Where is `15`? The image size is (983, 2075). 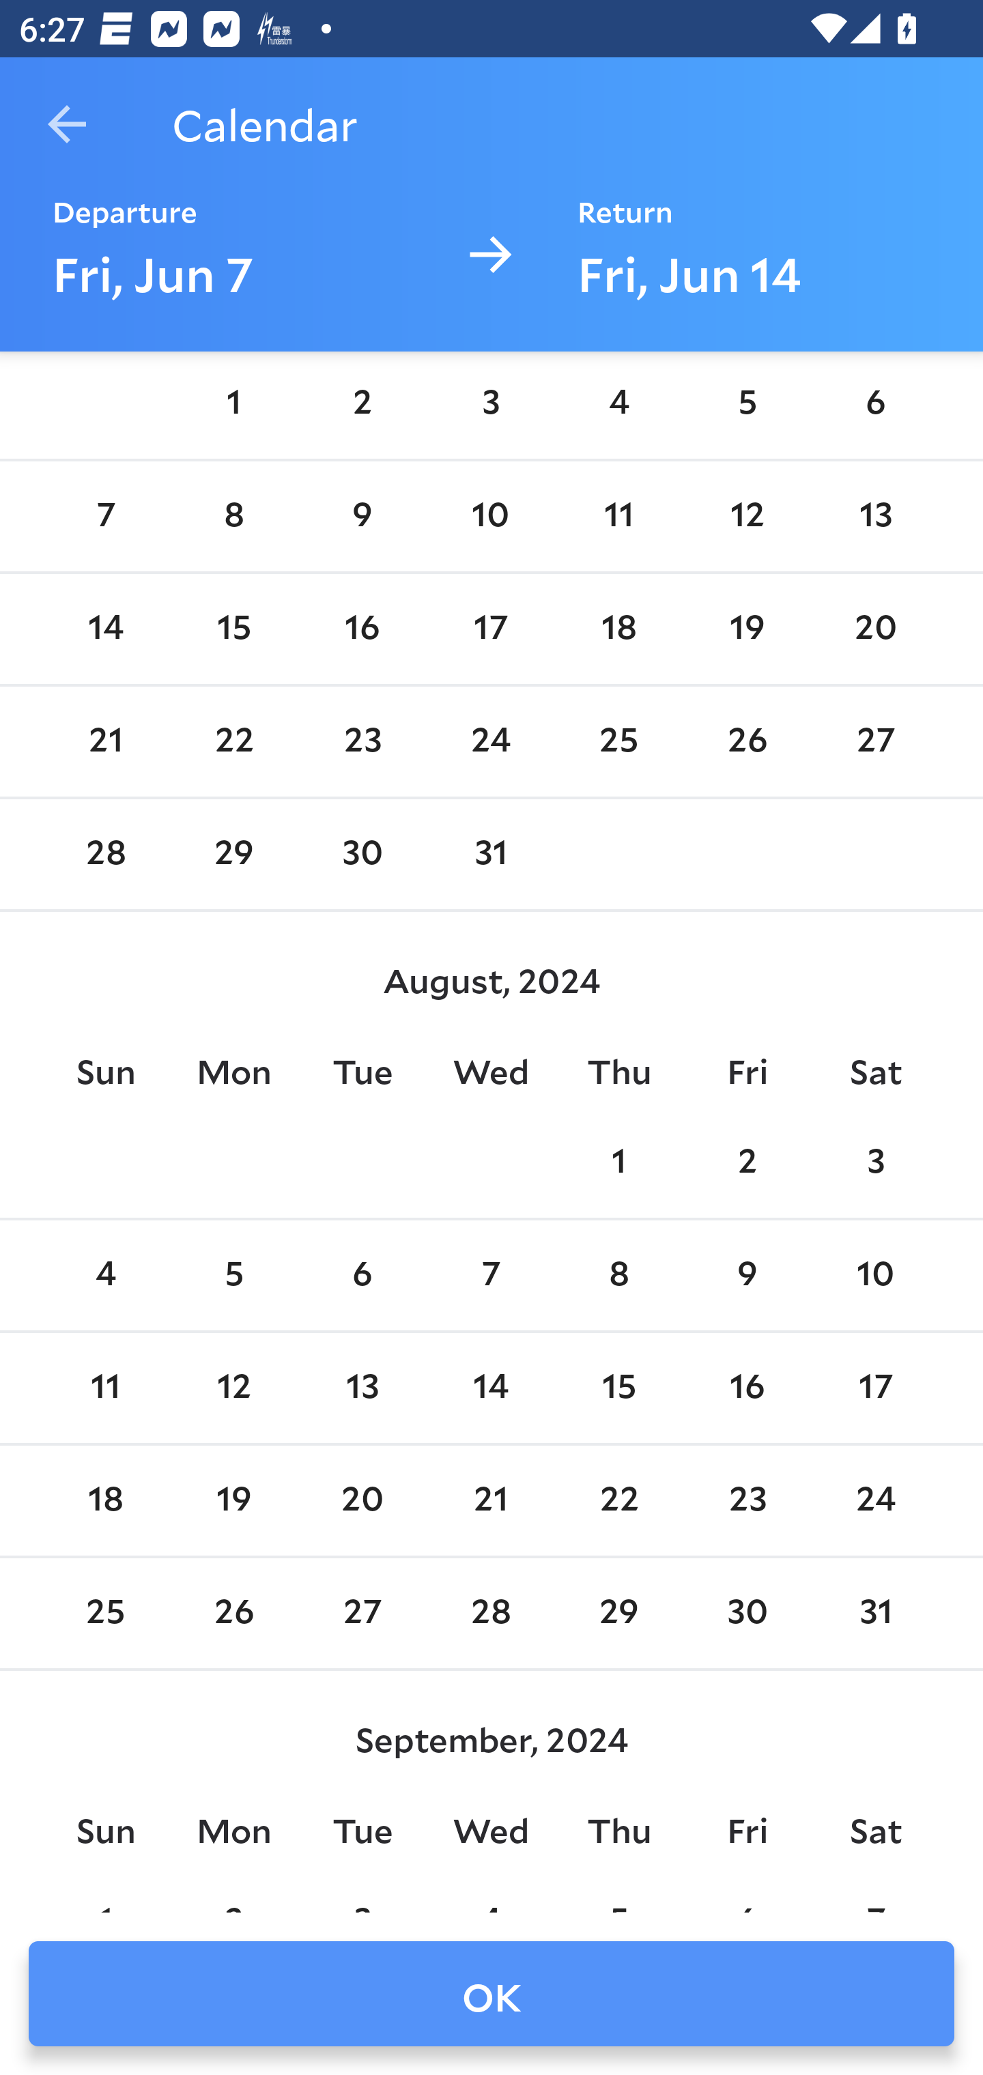
15 is located at coordinates (234, 629).